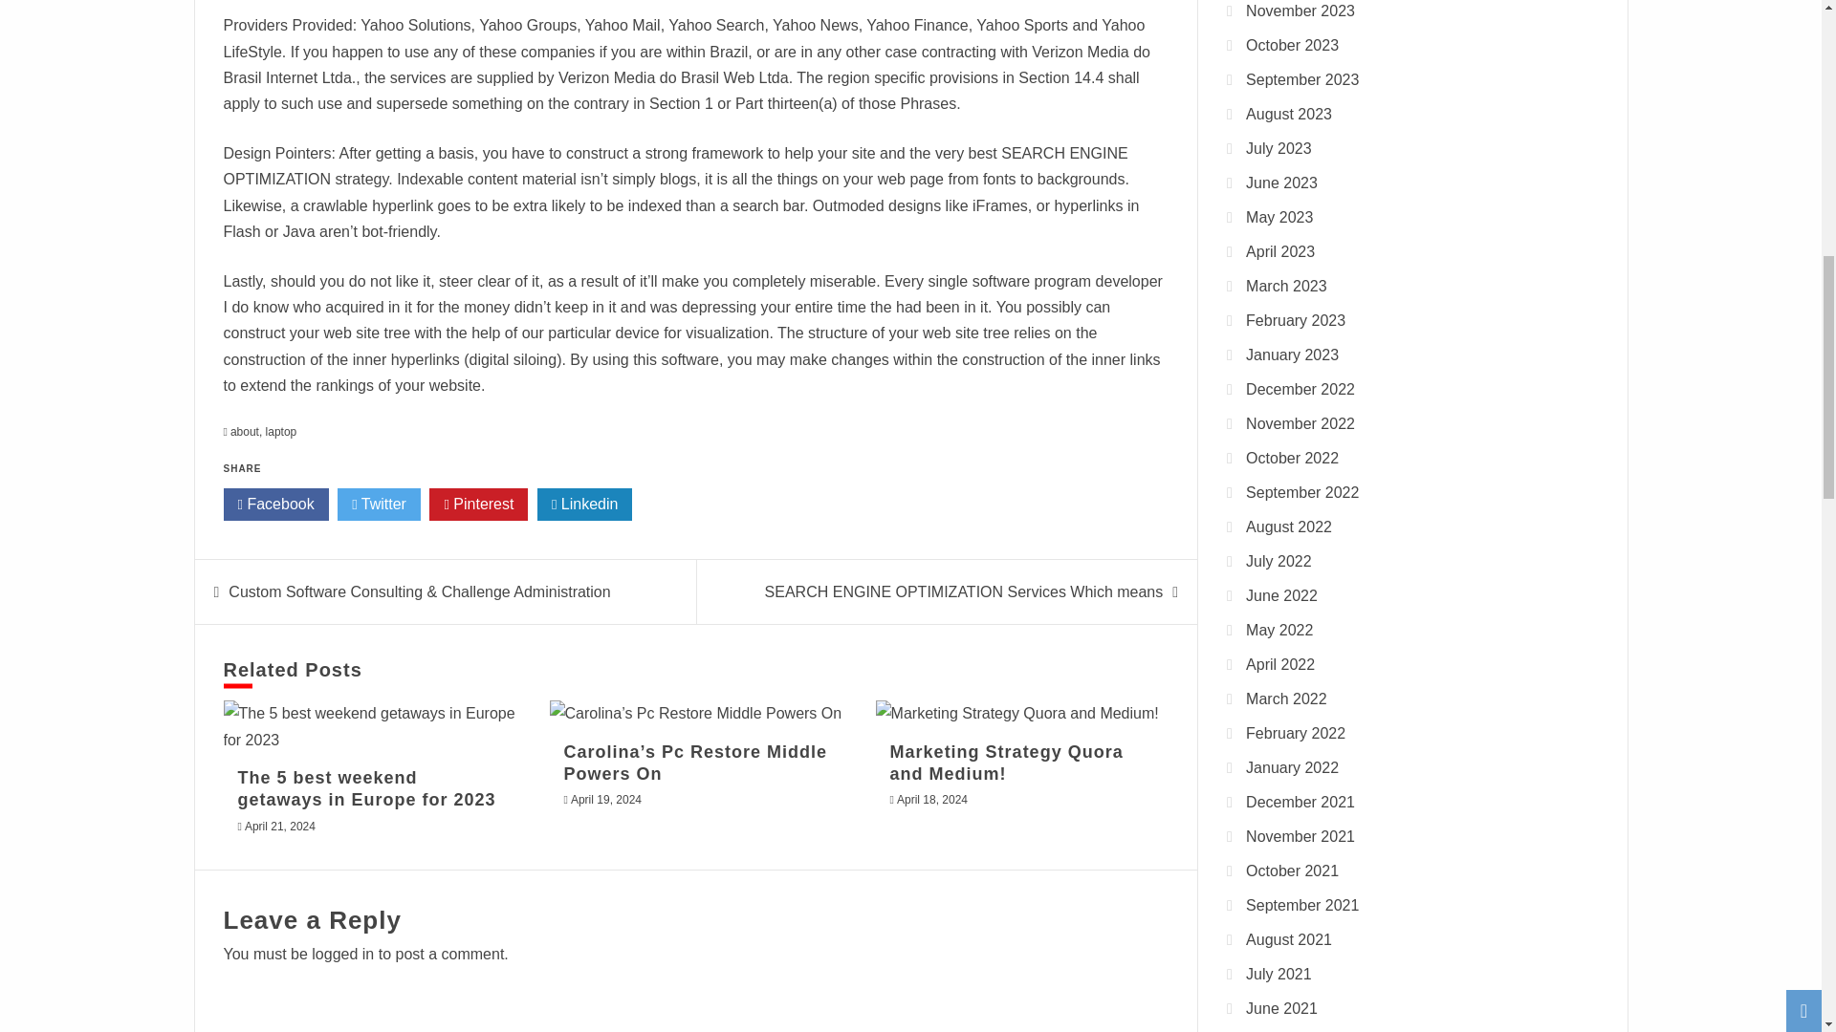 The height and width of the screenshot is (1032, 1836). Describe the element at coordinates (478, 505) in the screenshot. I see `Pinterest` at that location.